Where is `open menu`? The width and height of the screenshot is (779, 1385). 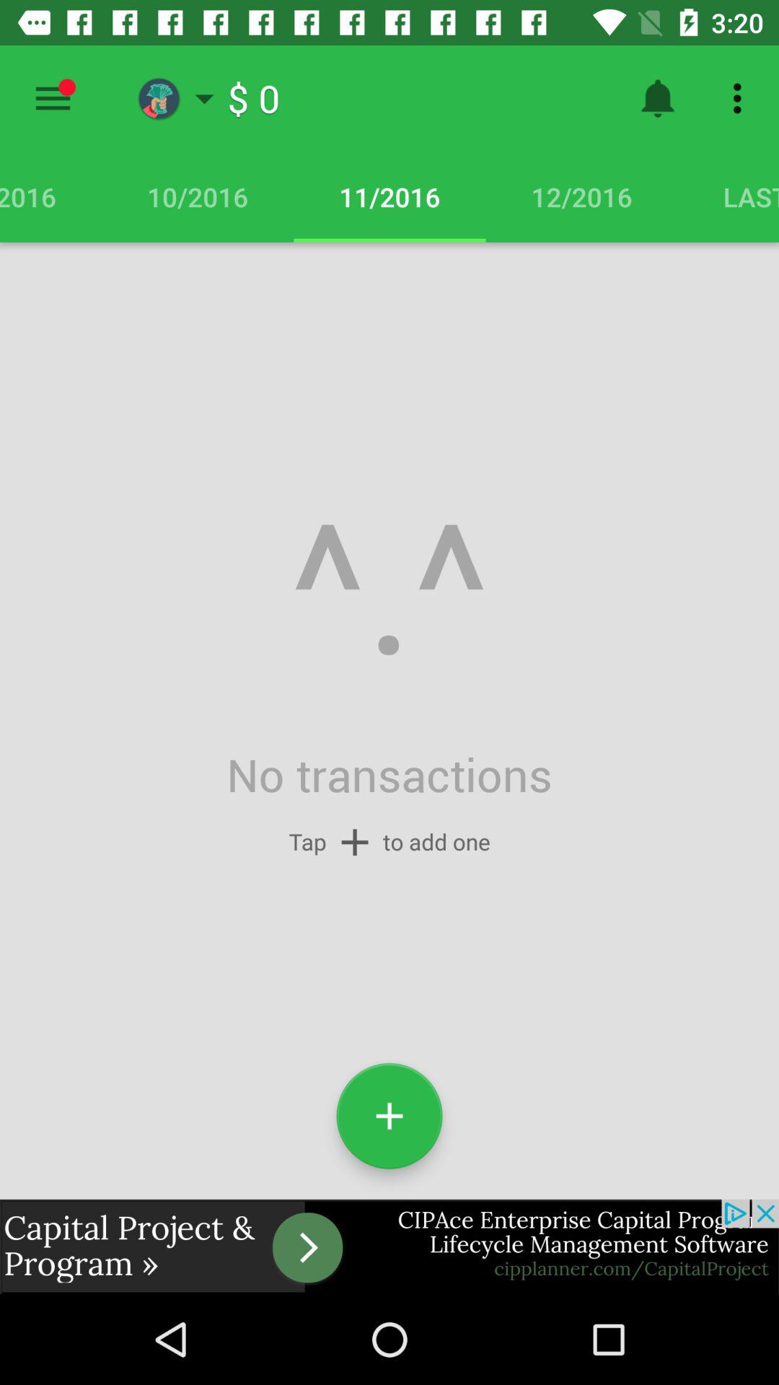
open menu is located at coordinates (53, 98).